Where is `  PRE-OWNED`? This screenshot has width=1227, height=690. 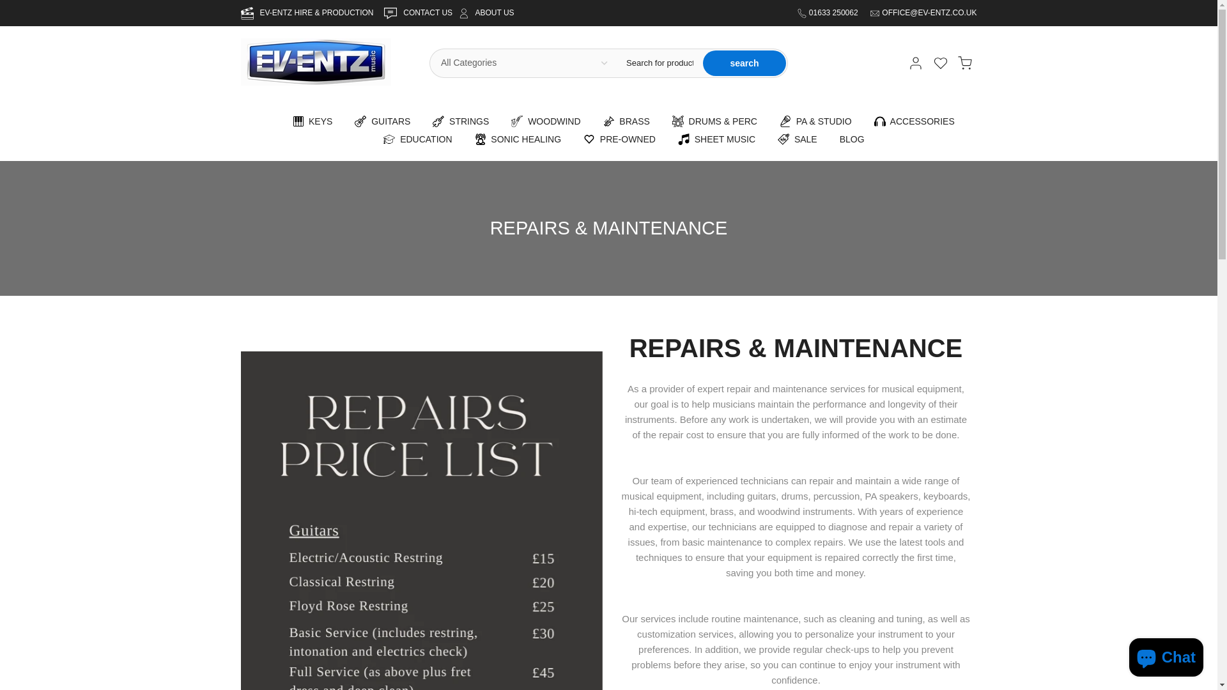   PRE-OWNED is located at coordinates (620, 139).